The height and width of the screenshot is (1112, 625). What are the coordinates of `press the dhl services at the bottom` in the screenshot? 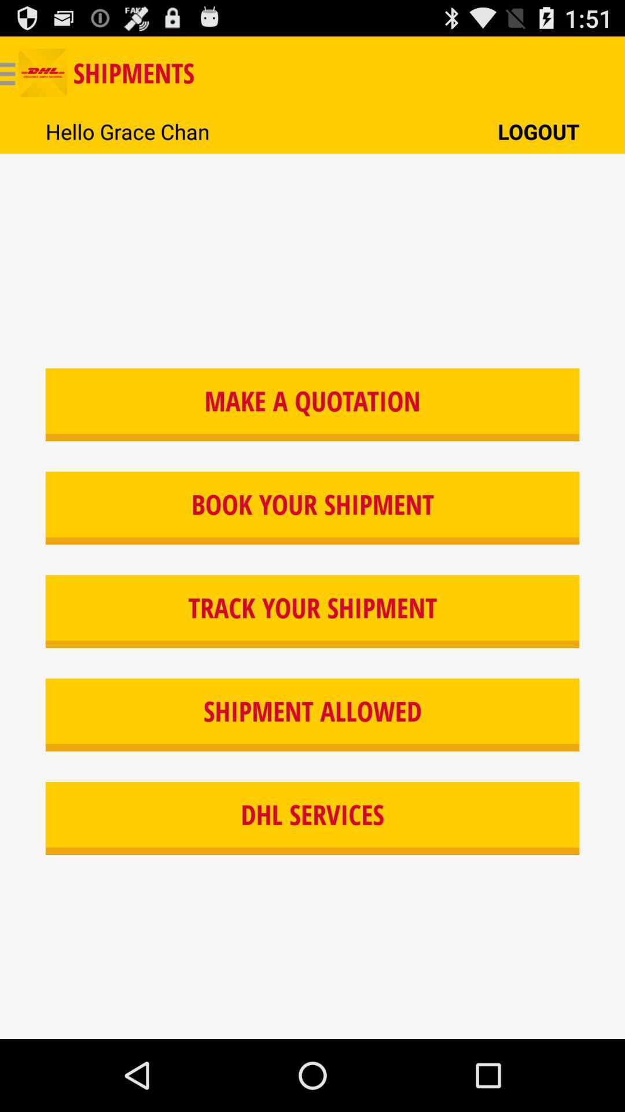 It's located at (312, 818).